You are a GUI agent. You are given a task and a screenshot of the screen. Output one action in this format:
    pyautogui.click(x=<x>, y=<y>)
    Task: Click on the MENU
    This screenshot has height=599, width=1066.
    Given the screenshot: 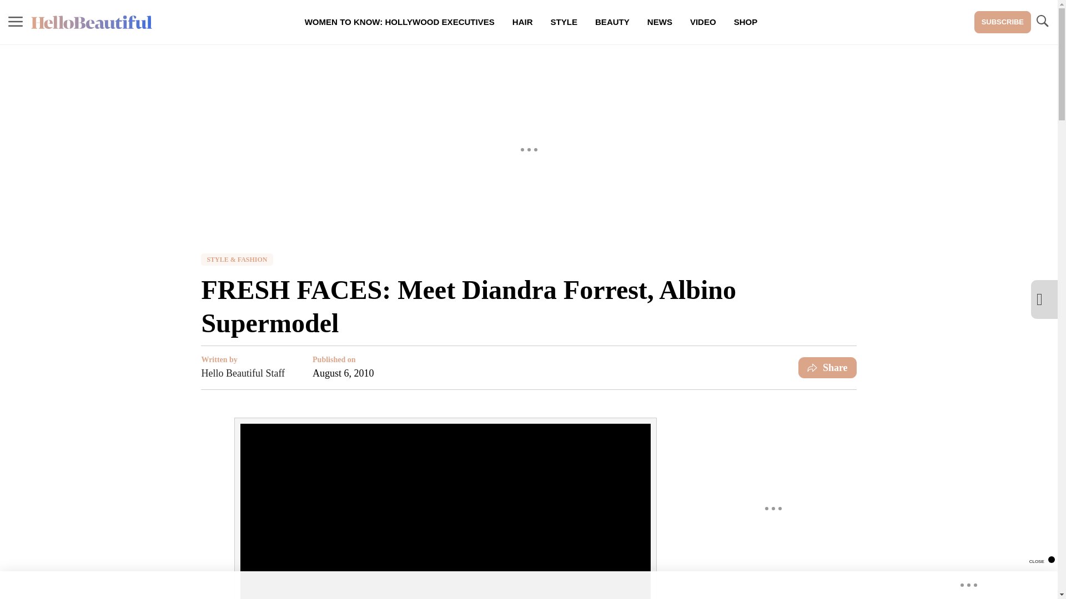 What is the action you would take?
    pyautogui.click(x=16, y=21)
    